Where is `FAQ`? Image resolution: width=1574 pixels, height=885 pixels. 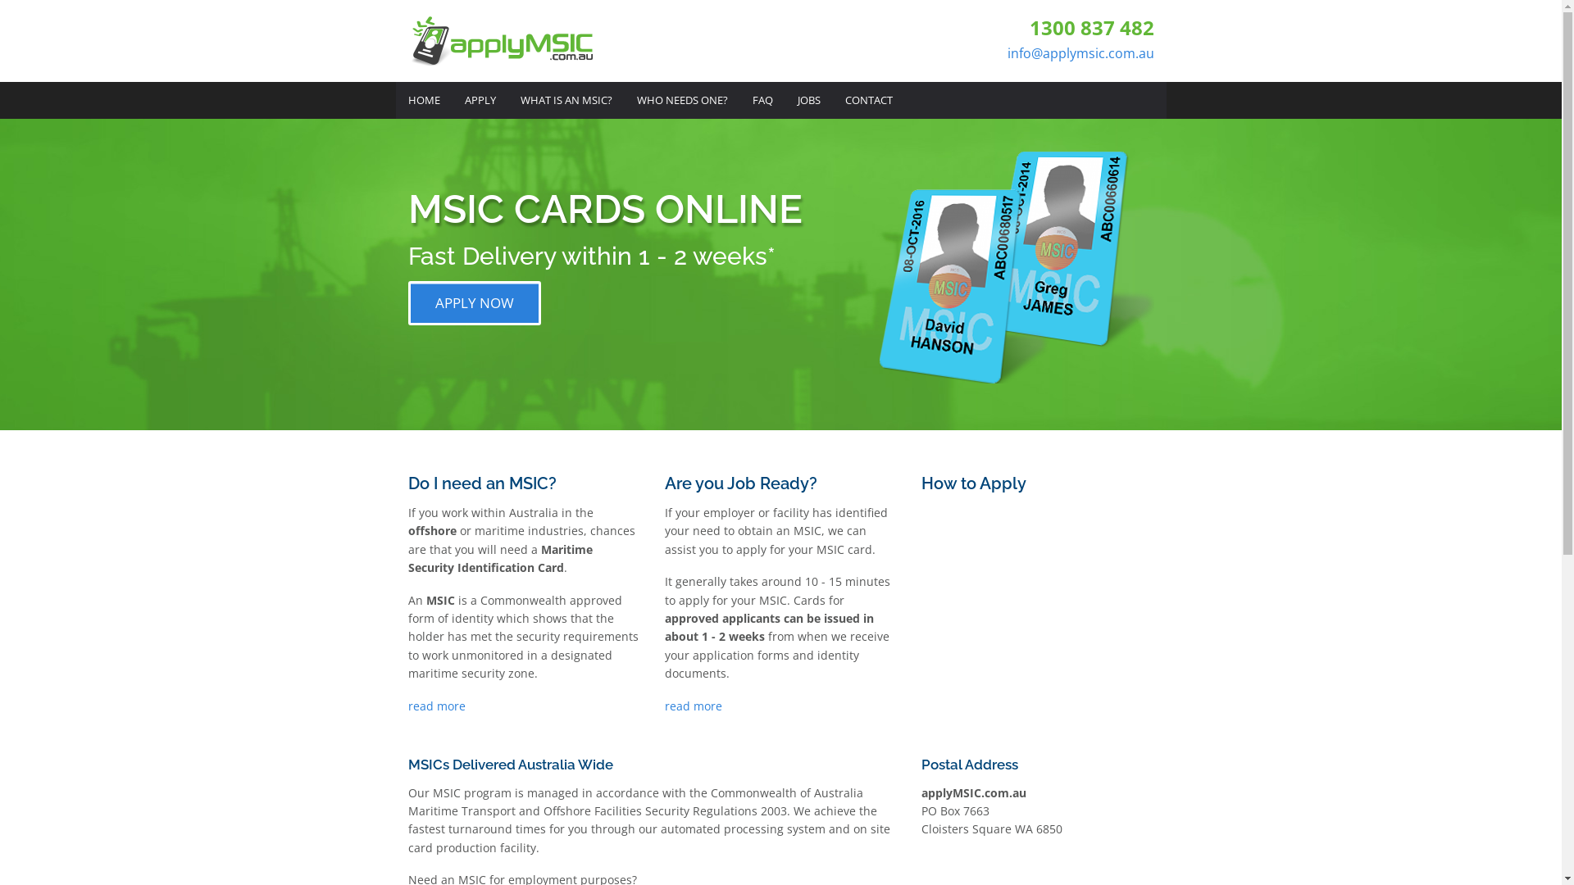 FAQ is located at coordinates (762, 100).